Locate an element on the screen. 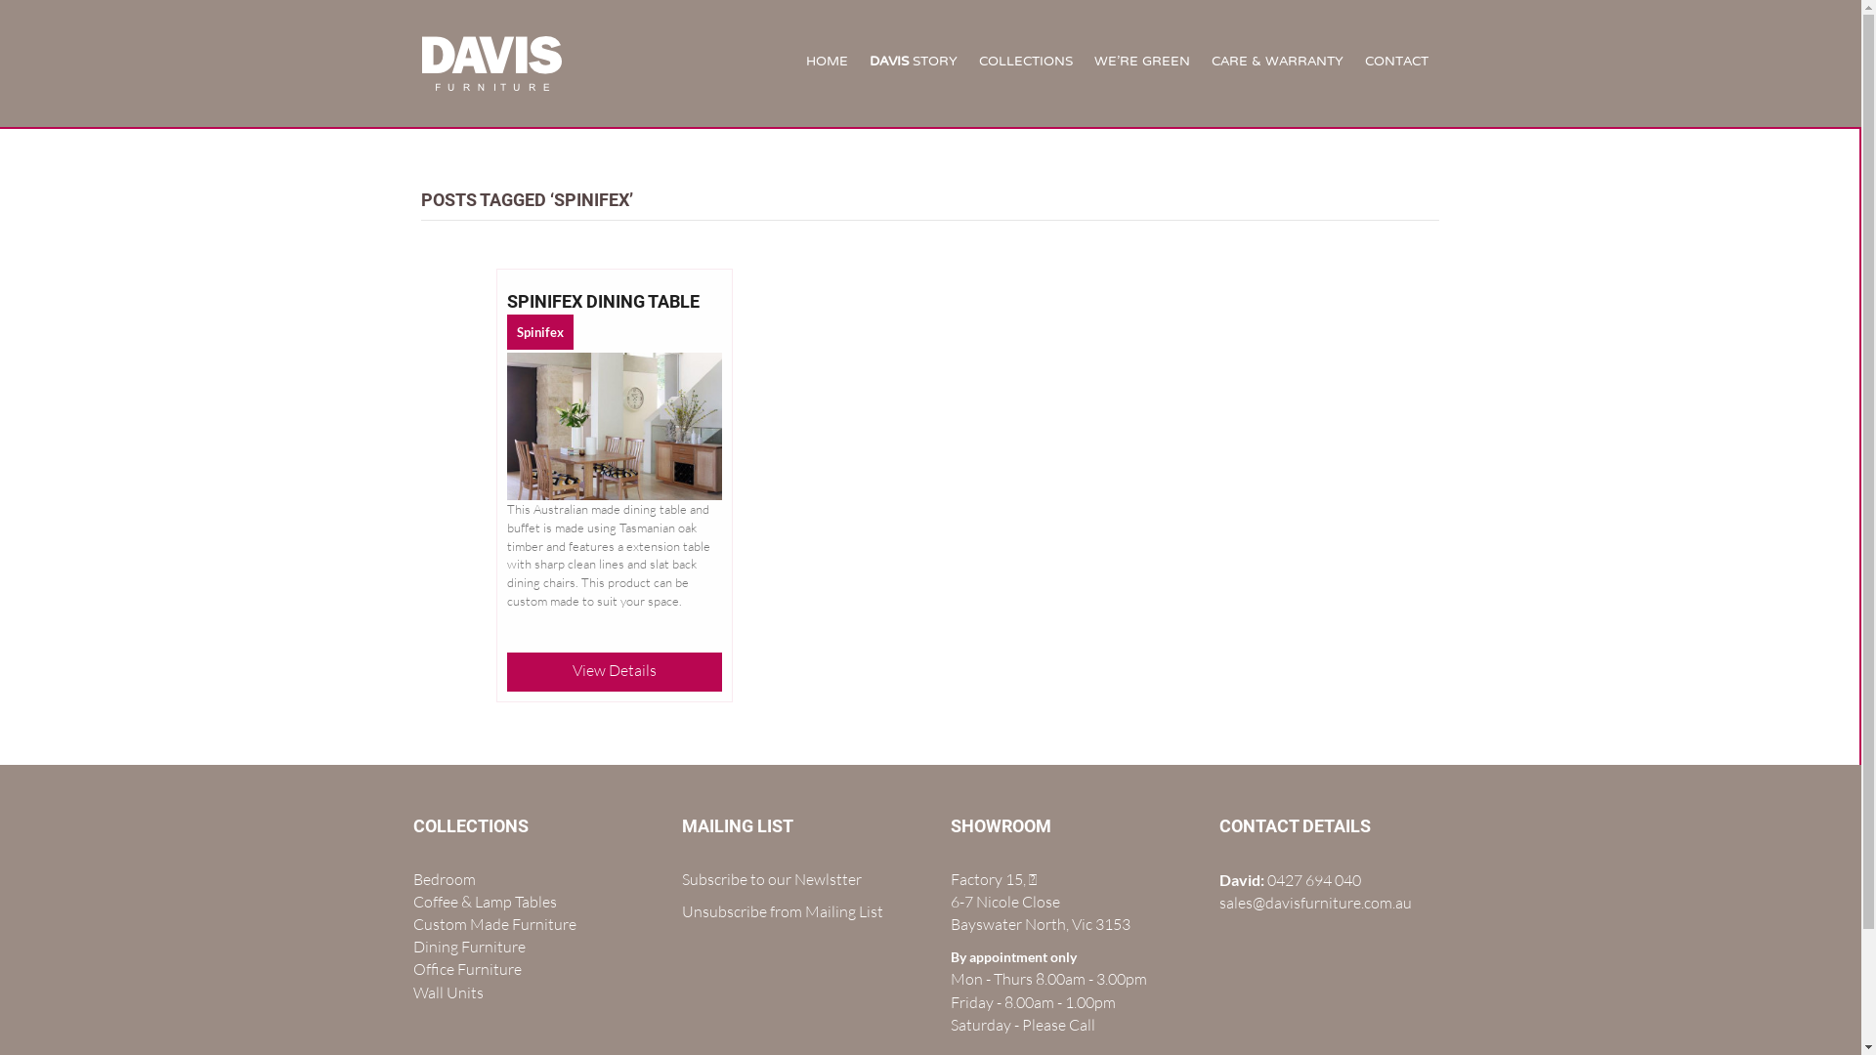  Subscribe to our Newlstter is located at coordinates (772, 879).